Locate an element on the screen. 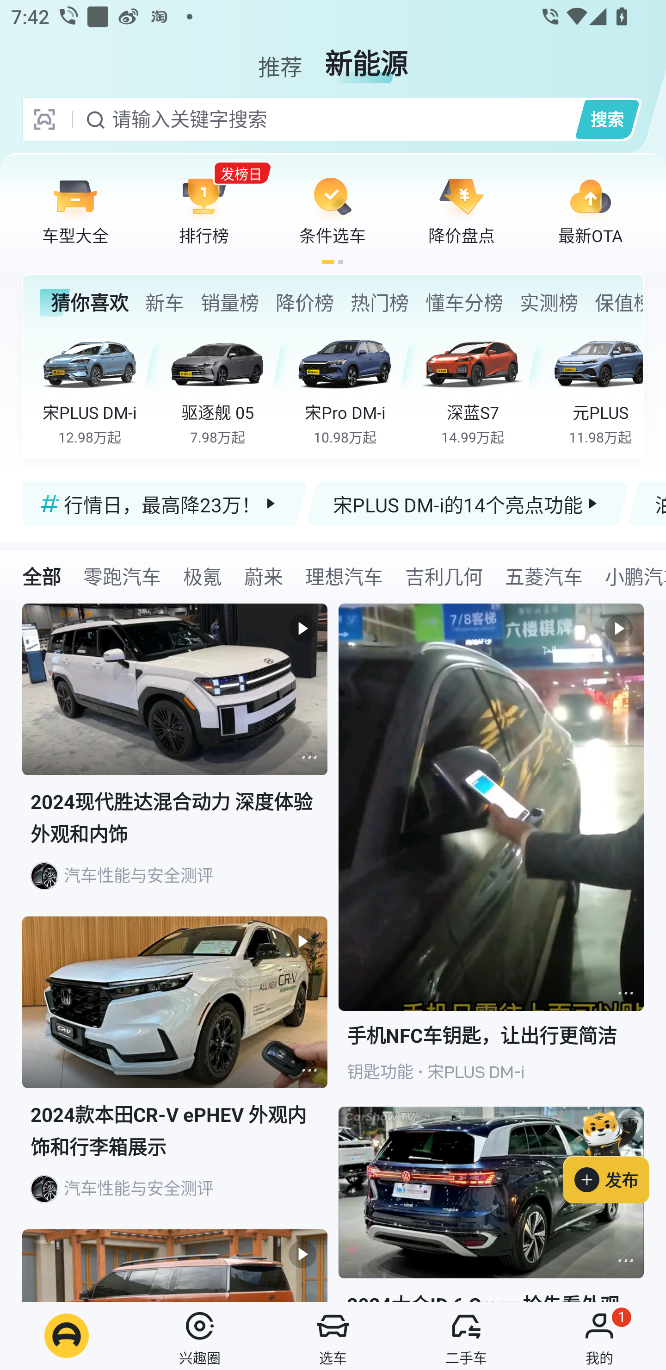 This screenshot has width=666, height=1370.  is located at coordinates (625, 1260).